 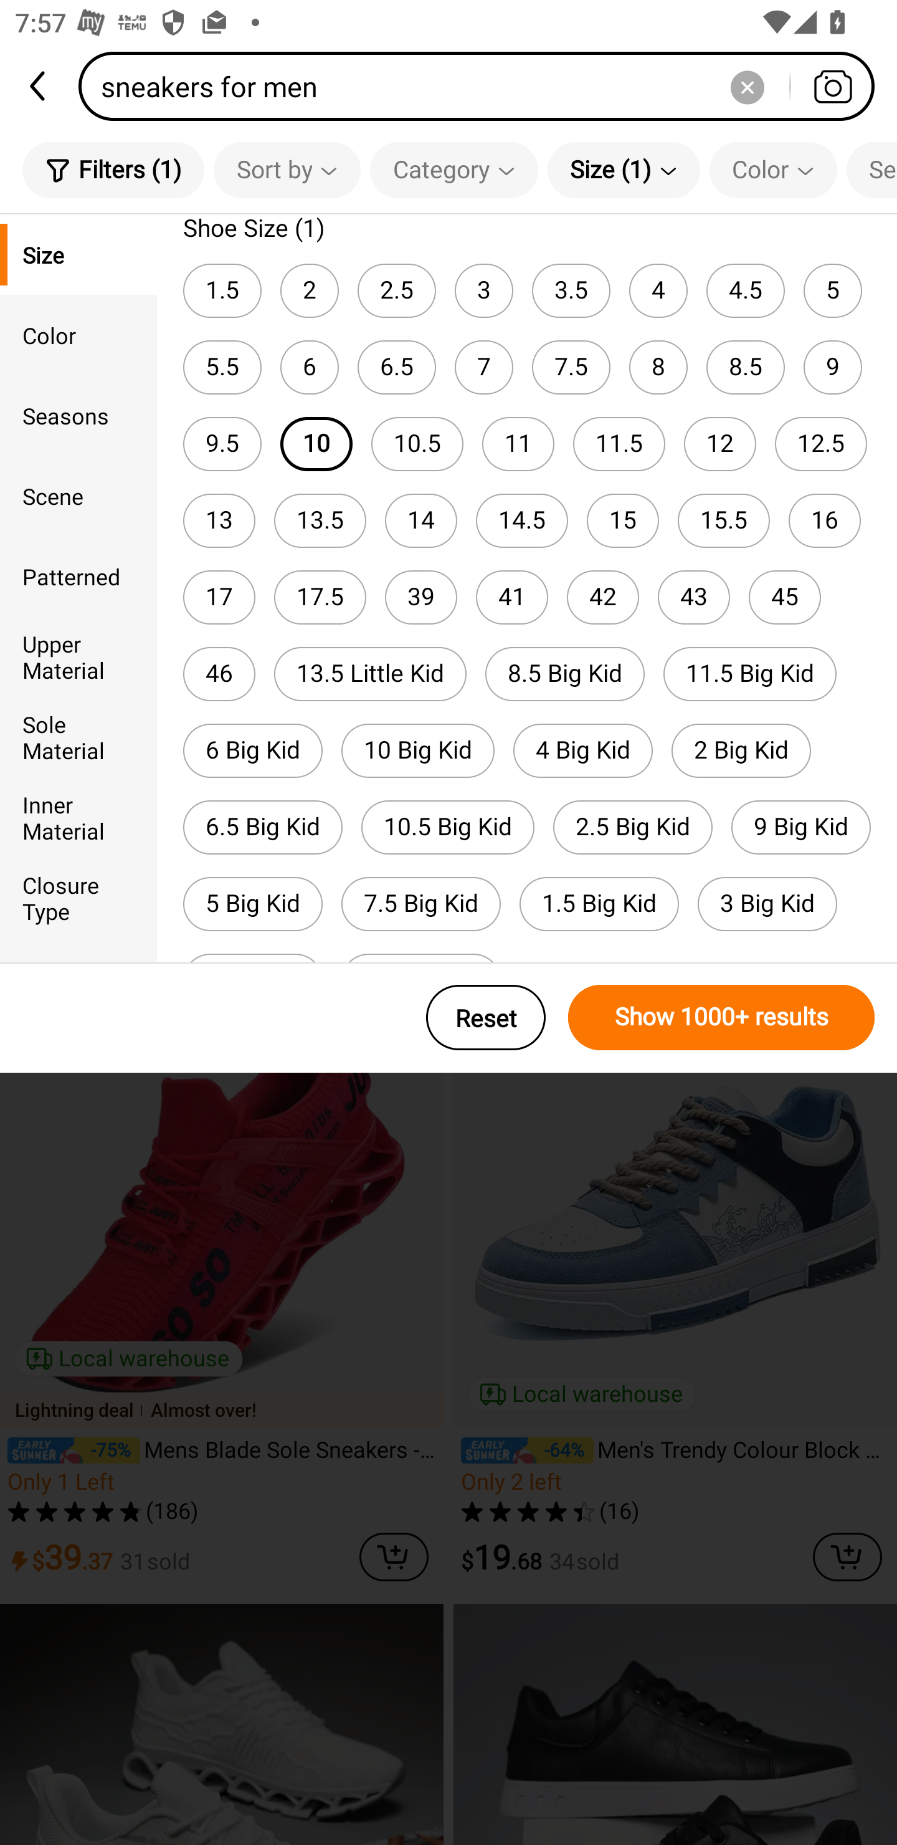 I want to click on 10.5 Big Kid, so click(x=448, y=827).